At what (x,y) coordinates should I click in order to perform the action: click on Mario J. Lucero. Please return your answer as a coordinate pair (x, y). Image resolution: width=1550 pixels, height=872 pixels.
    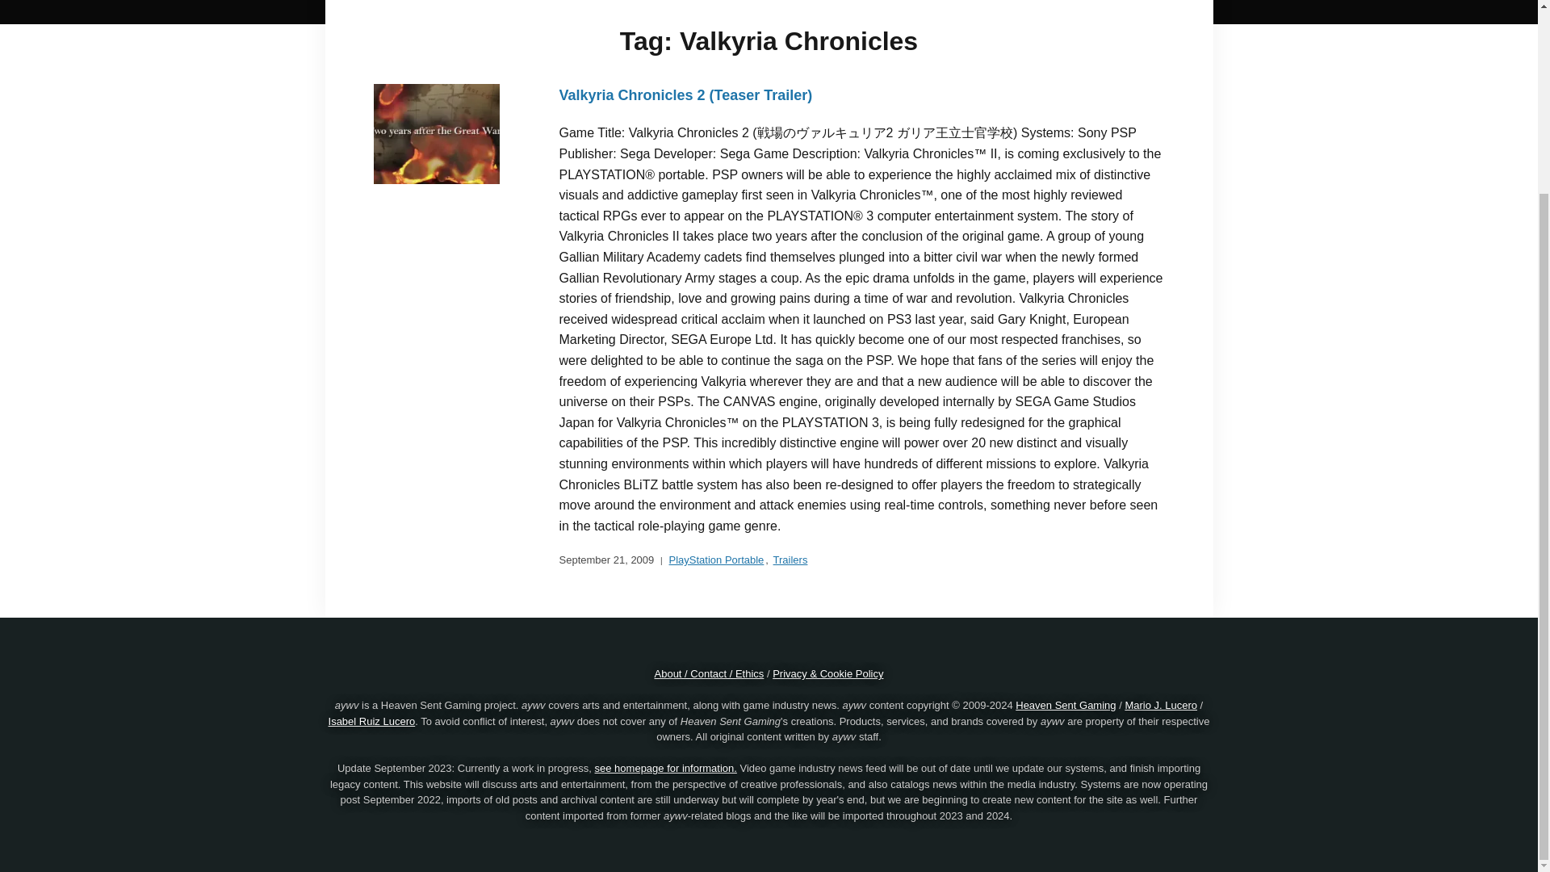
    Looking at the image, I should click on (1161, 706).